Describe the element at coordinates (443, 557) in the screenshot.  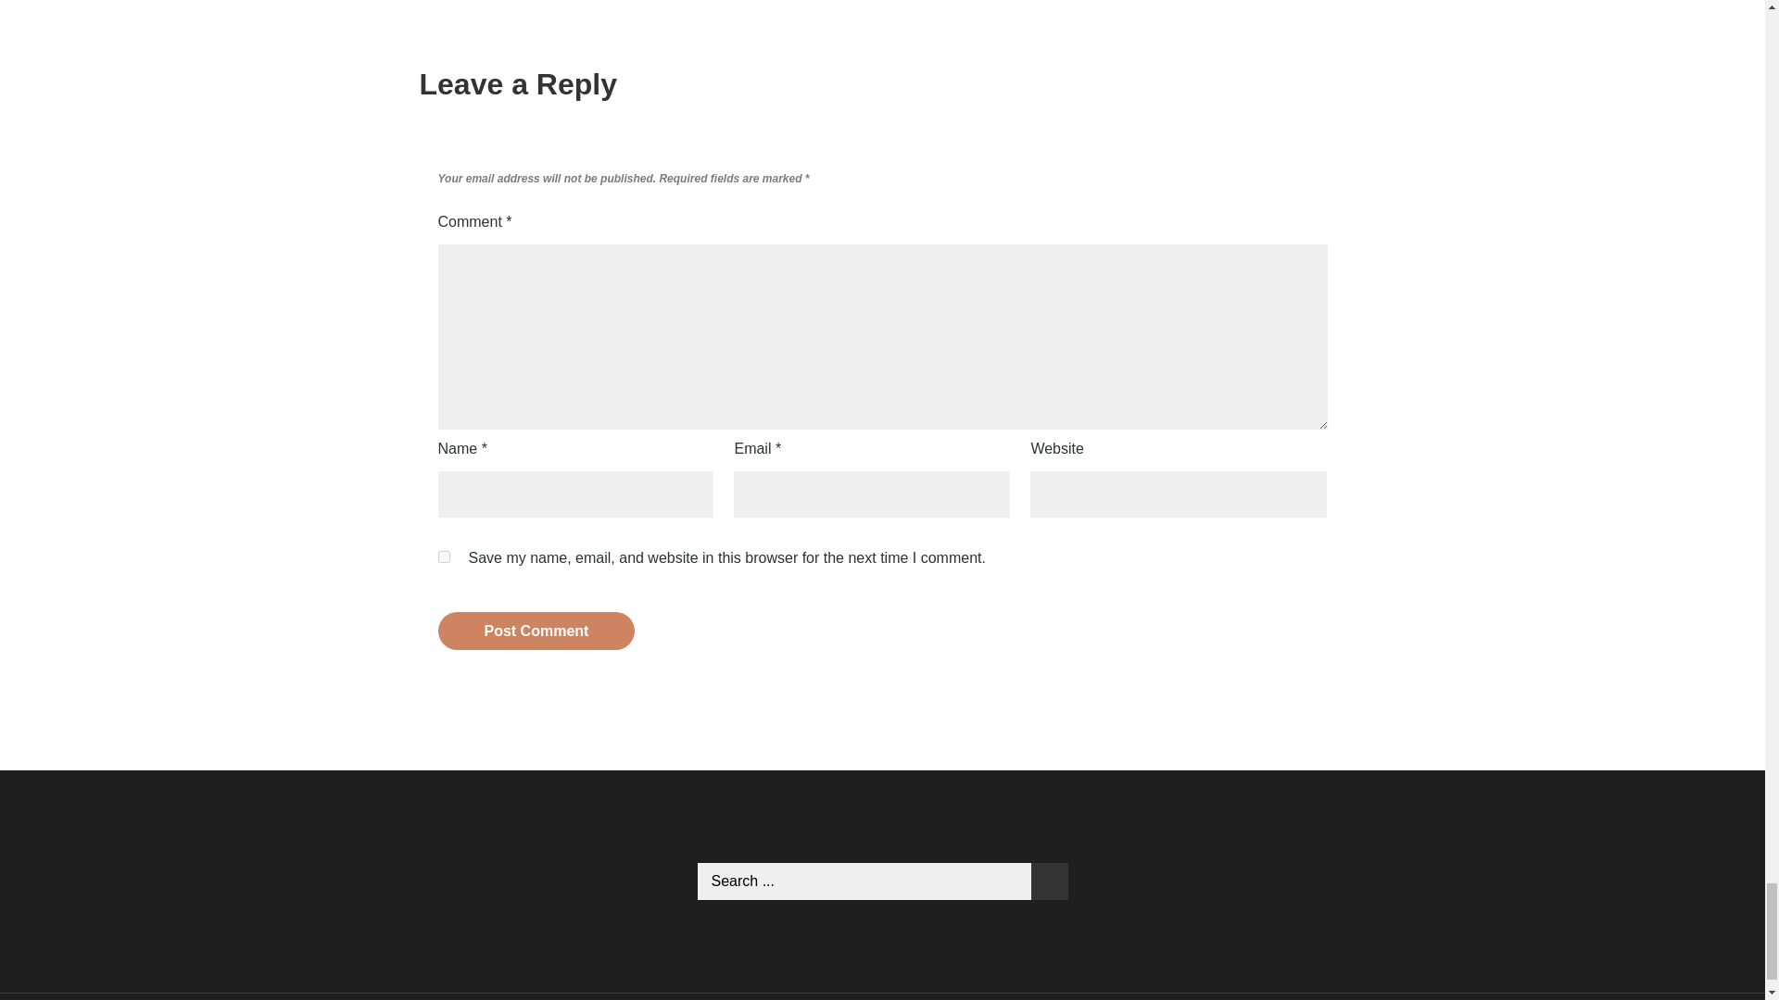
I see `yes` at that location.